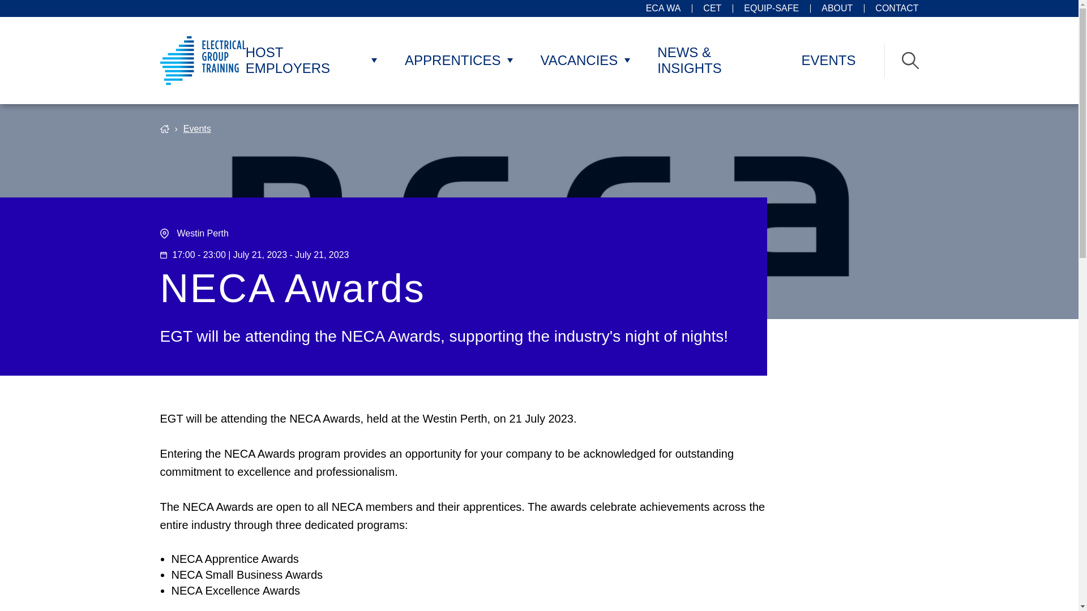 The image size is (1087, 611). Describe the element at coordinates (712, 8) in the screenshot. I see `CET` at that location.